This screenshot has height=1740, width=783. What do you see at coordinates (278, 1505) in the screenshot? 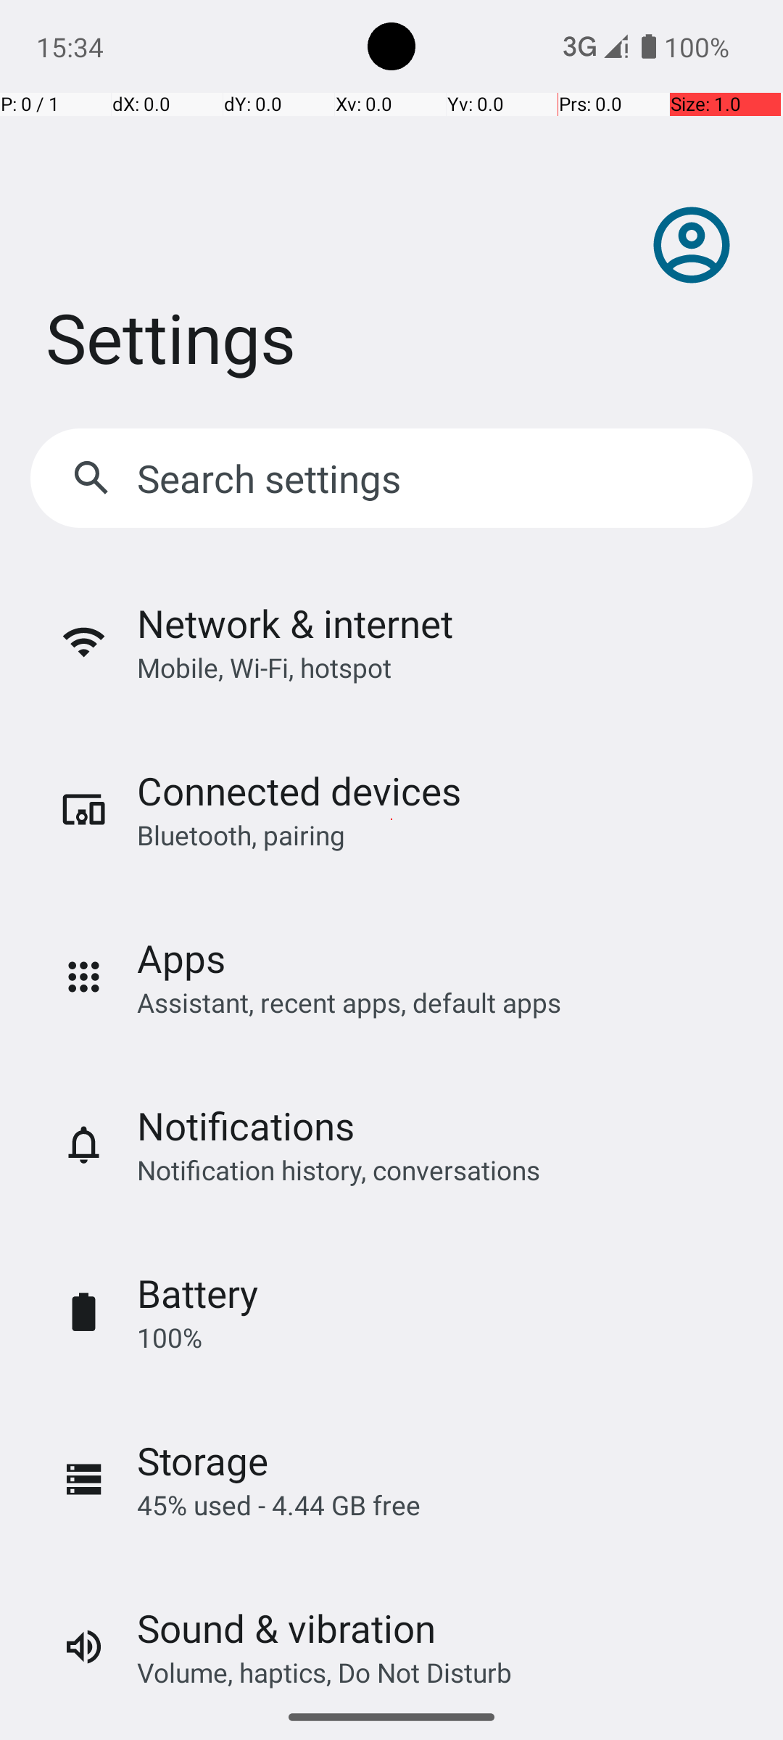
I see `45% used - 4.44 GB free` at bounding box center [278, 1505].